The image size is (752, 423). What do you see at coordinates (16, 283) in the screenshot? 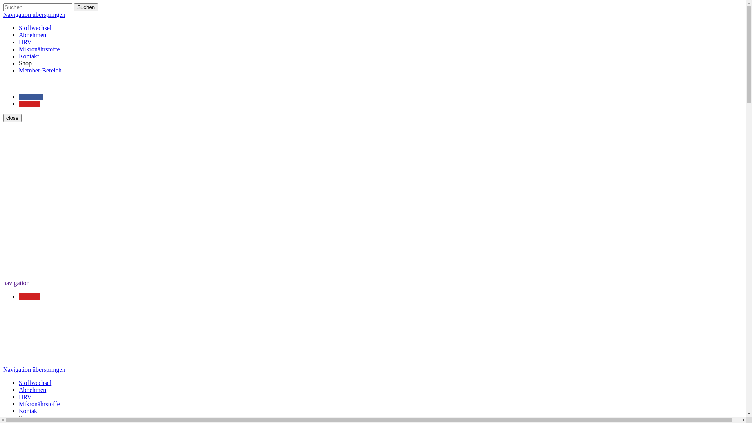
I see `navigation` at bounding box center [16, 283].